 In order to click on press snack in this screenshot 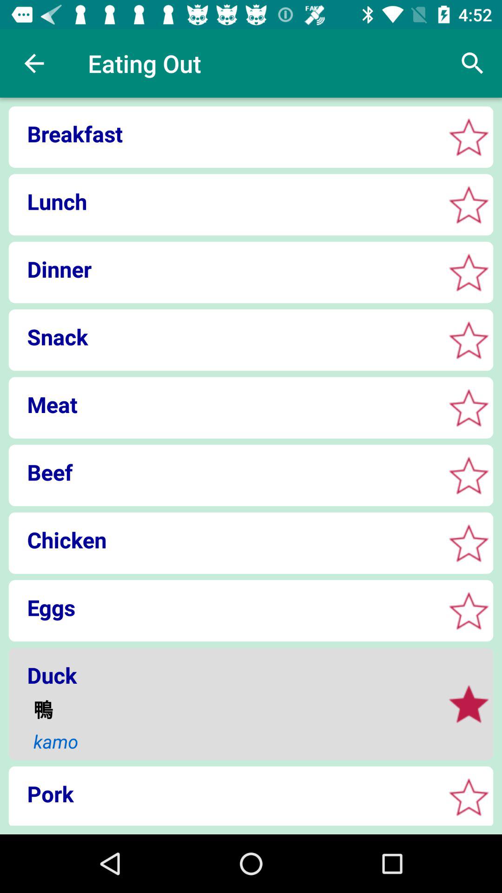, I will do `click(223, 337)`.